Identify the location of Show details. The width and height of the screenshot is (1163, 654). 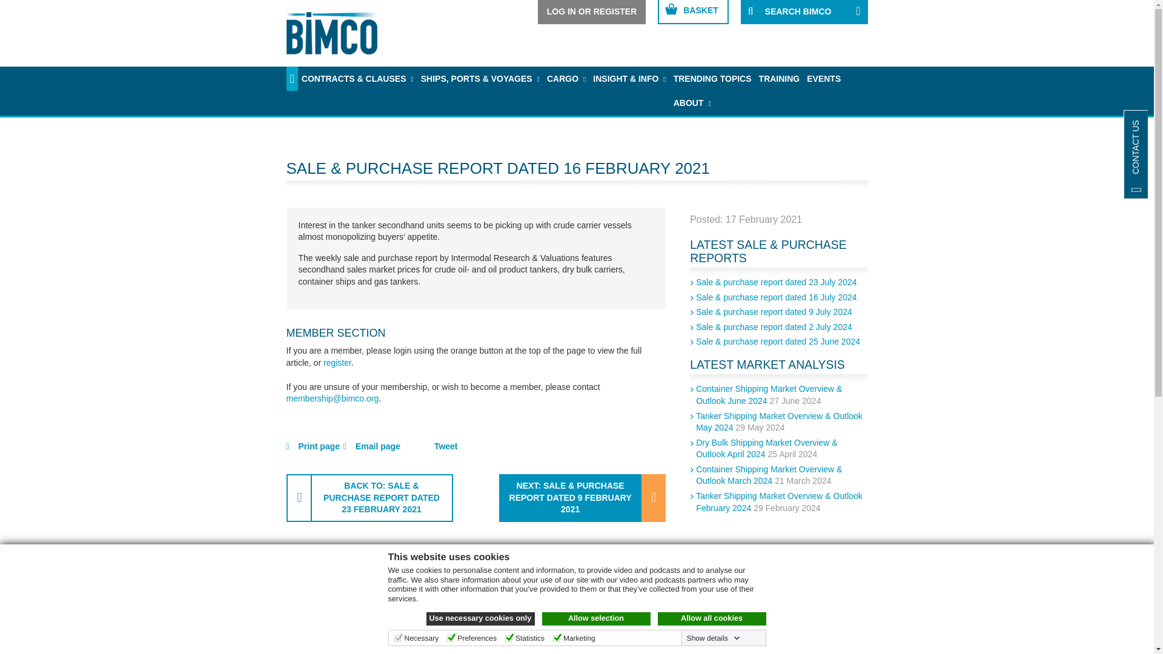
(714, 638).